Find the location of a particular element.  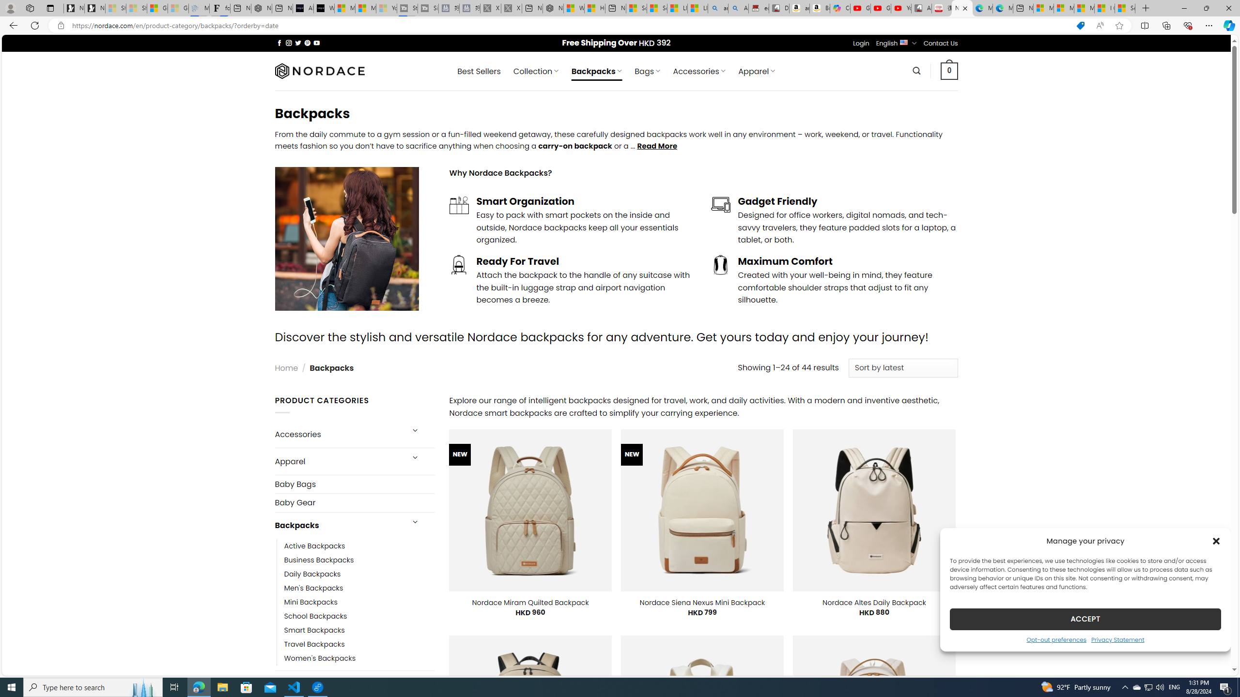

School Backpacks is located at coordinates (359, 616).